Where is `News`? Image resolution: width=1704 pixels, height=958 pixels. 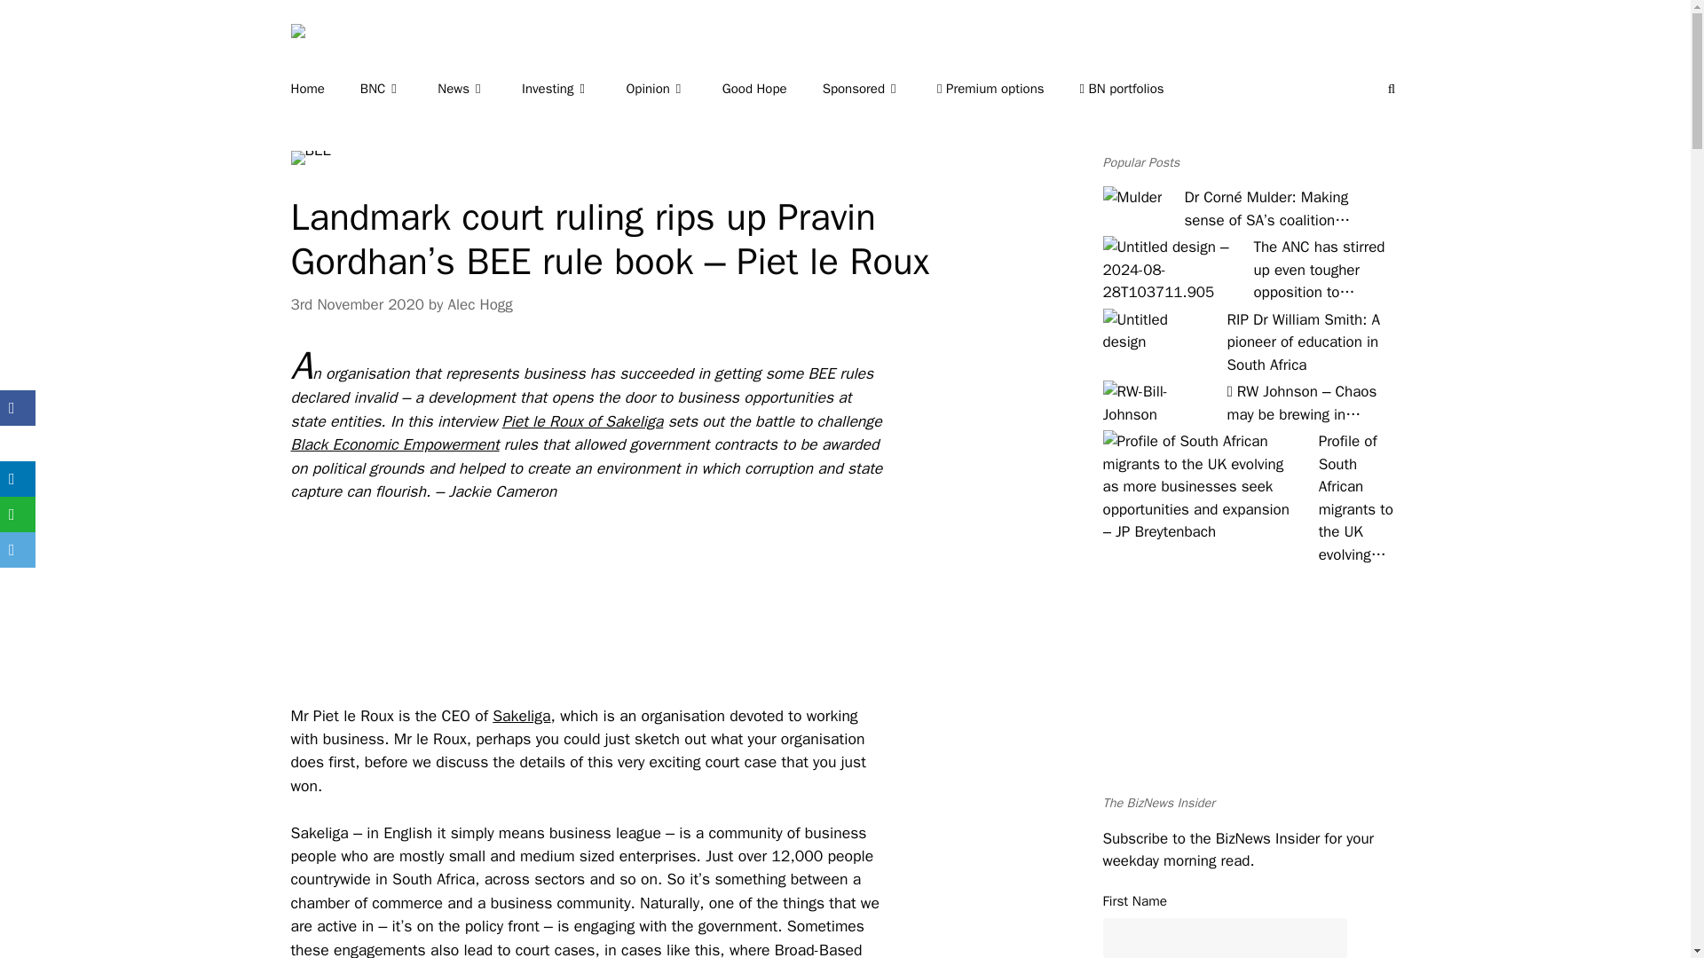 News is located at coordinates (479, 89).